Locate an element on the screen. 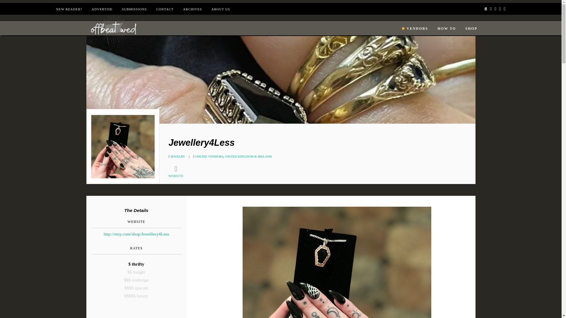 The image size is (566, 318). VENDORS is located at coordinates (414, 29).